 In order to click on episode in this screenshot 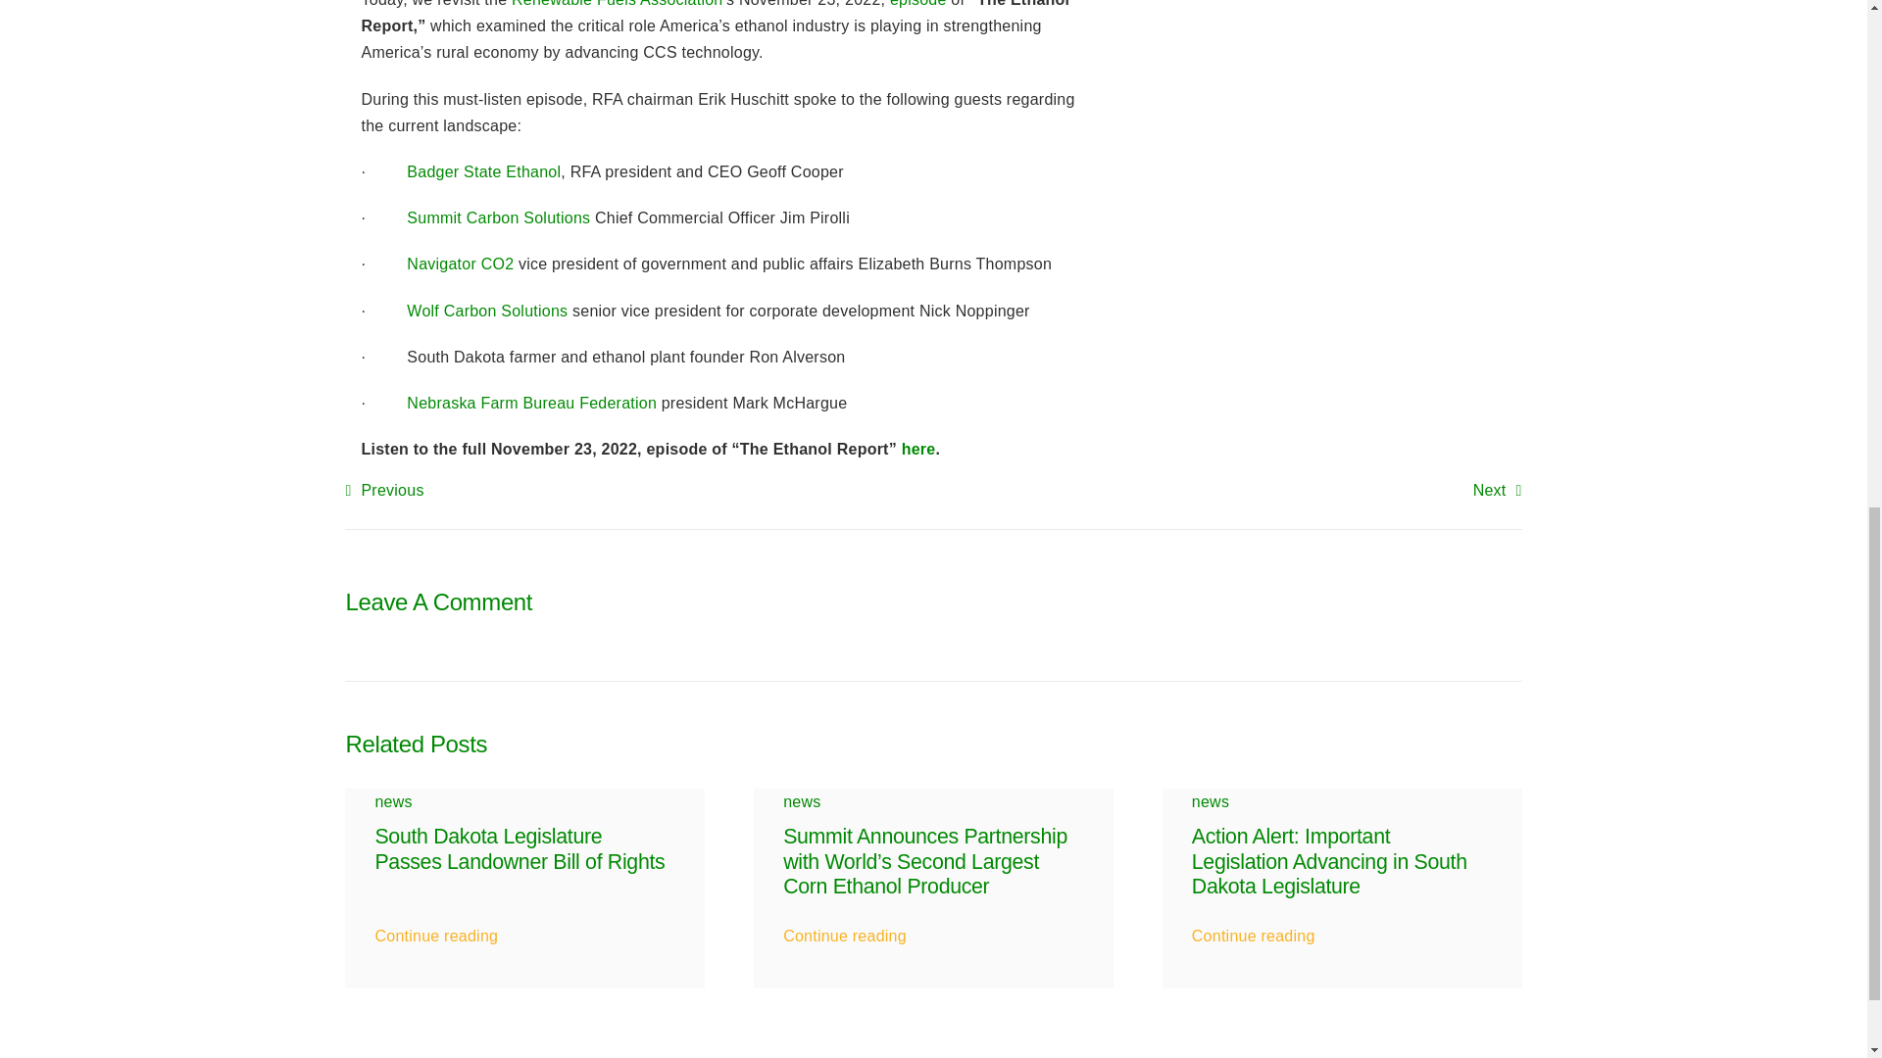, I will do `click(917, 4)`.